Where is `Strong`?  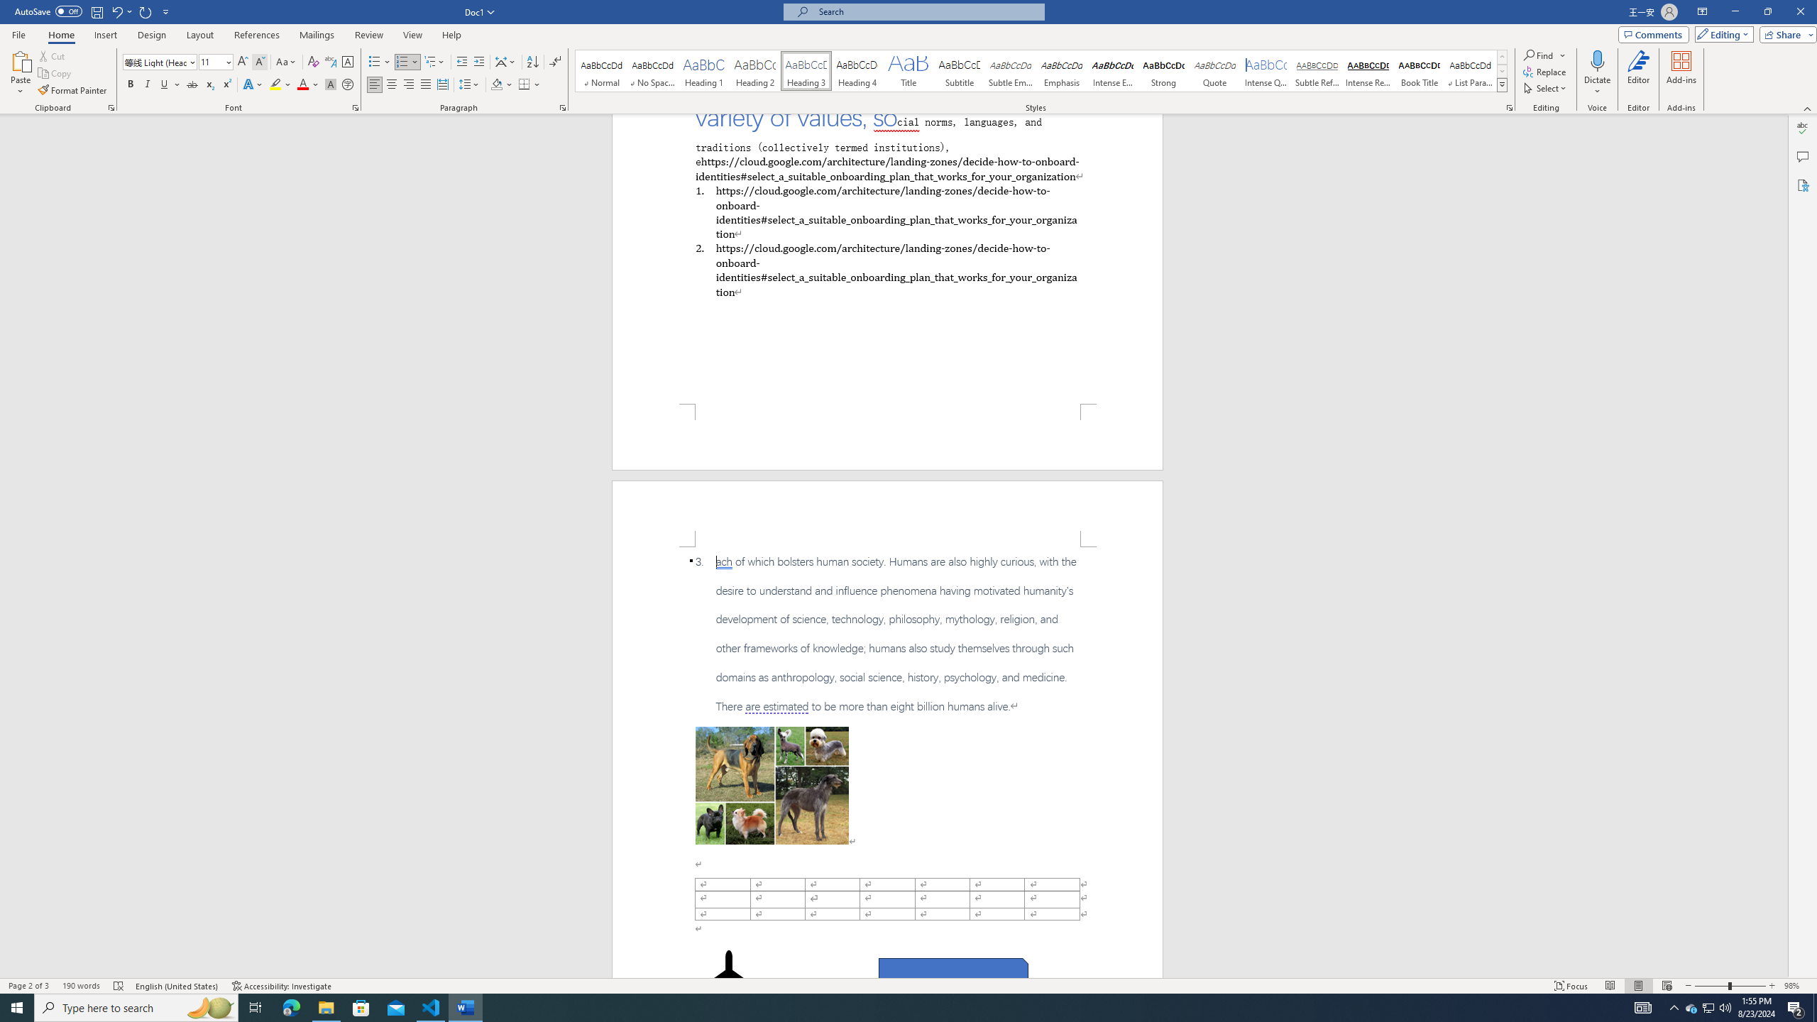 Strong is located at coordinates (1164, 71).